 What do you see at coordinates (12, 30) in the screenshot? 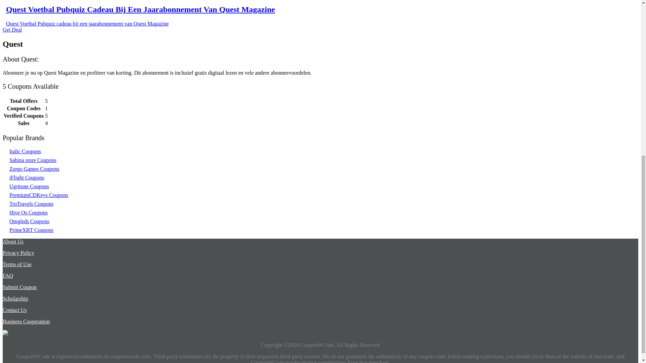
I see `Get Deal` at bounding box center [12, 30].